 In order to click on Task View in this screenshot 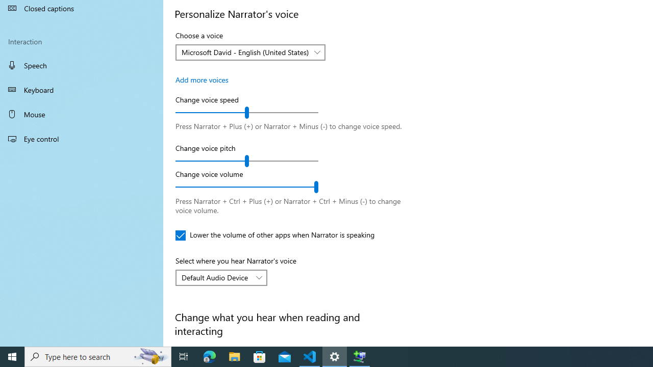, I will do `click(184, 357)`.